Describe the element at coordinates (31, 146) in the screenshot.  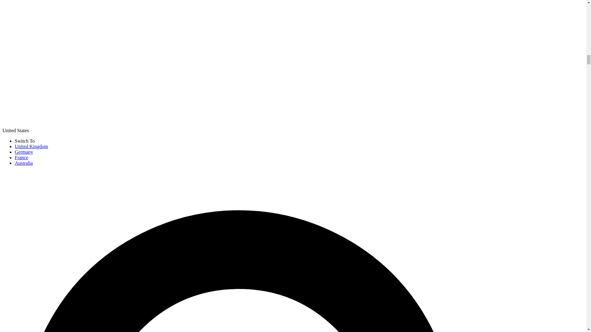
I see `United Kingdom` at that location.